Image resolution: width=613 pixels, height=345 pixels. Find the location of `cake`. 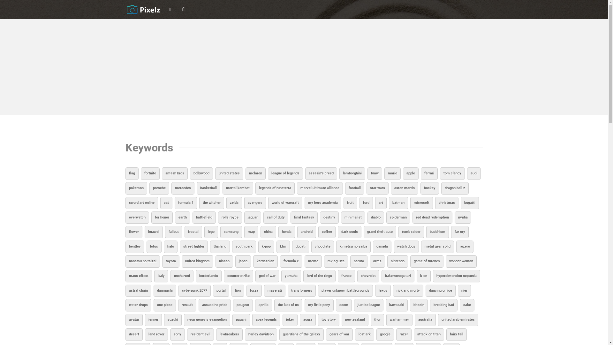

cake is located at coordinates (467, 305).